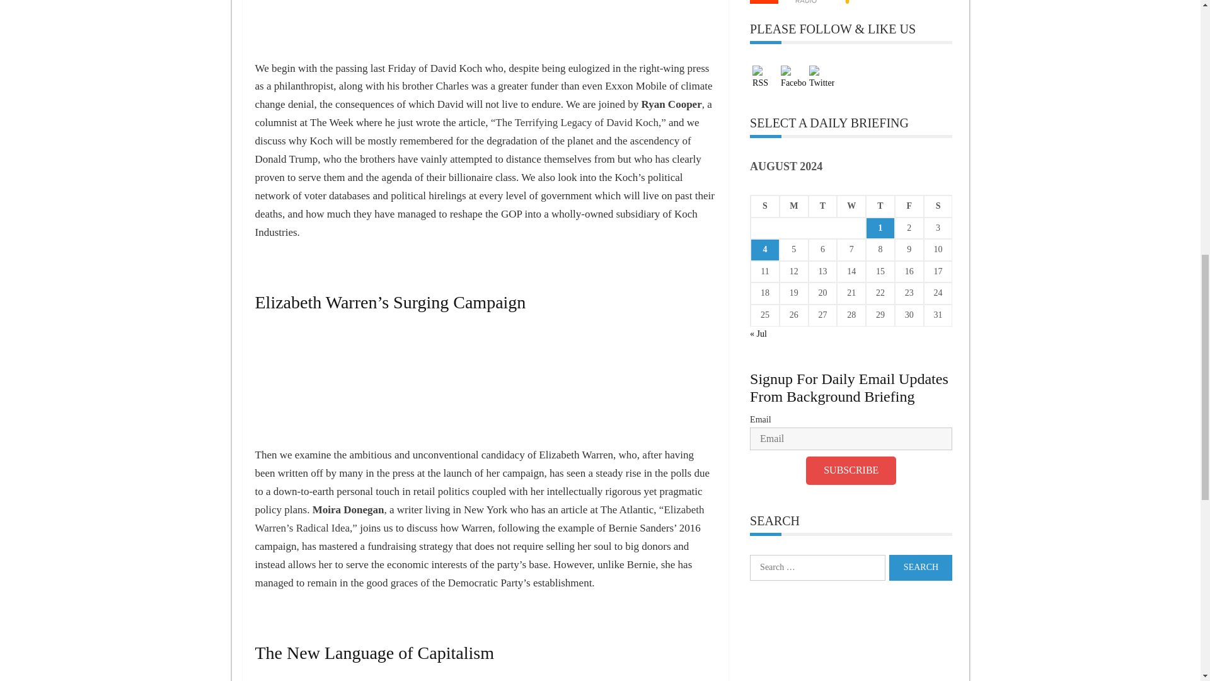  I want to click on Tuesday, so click(822, 206).